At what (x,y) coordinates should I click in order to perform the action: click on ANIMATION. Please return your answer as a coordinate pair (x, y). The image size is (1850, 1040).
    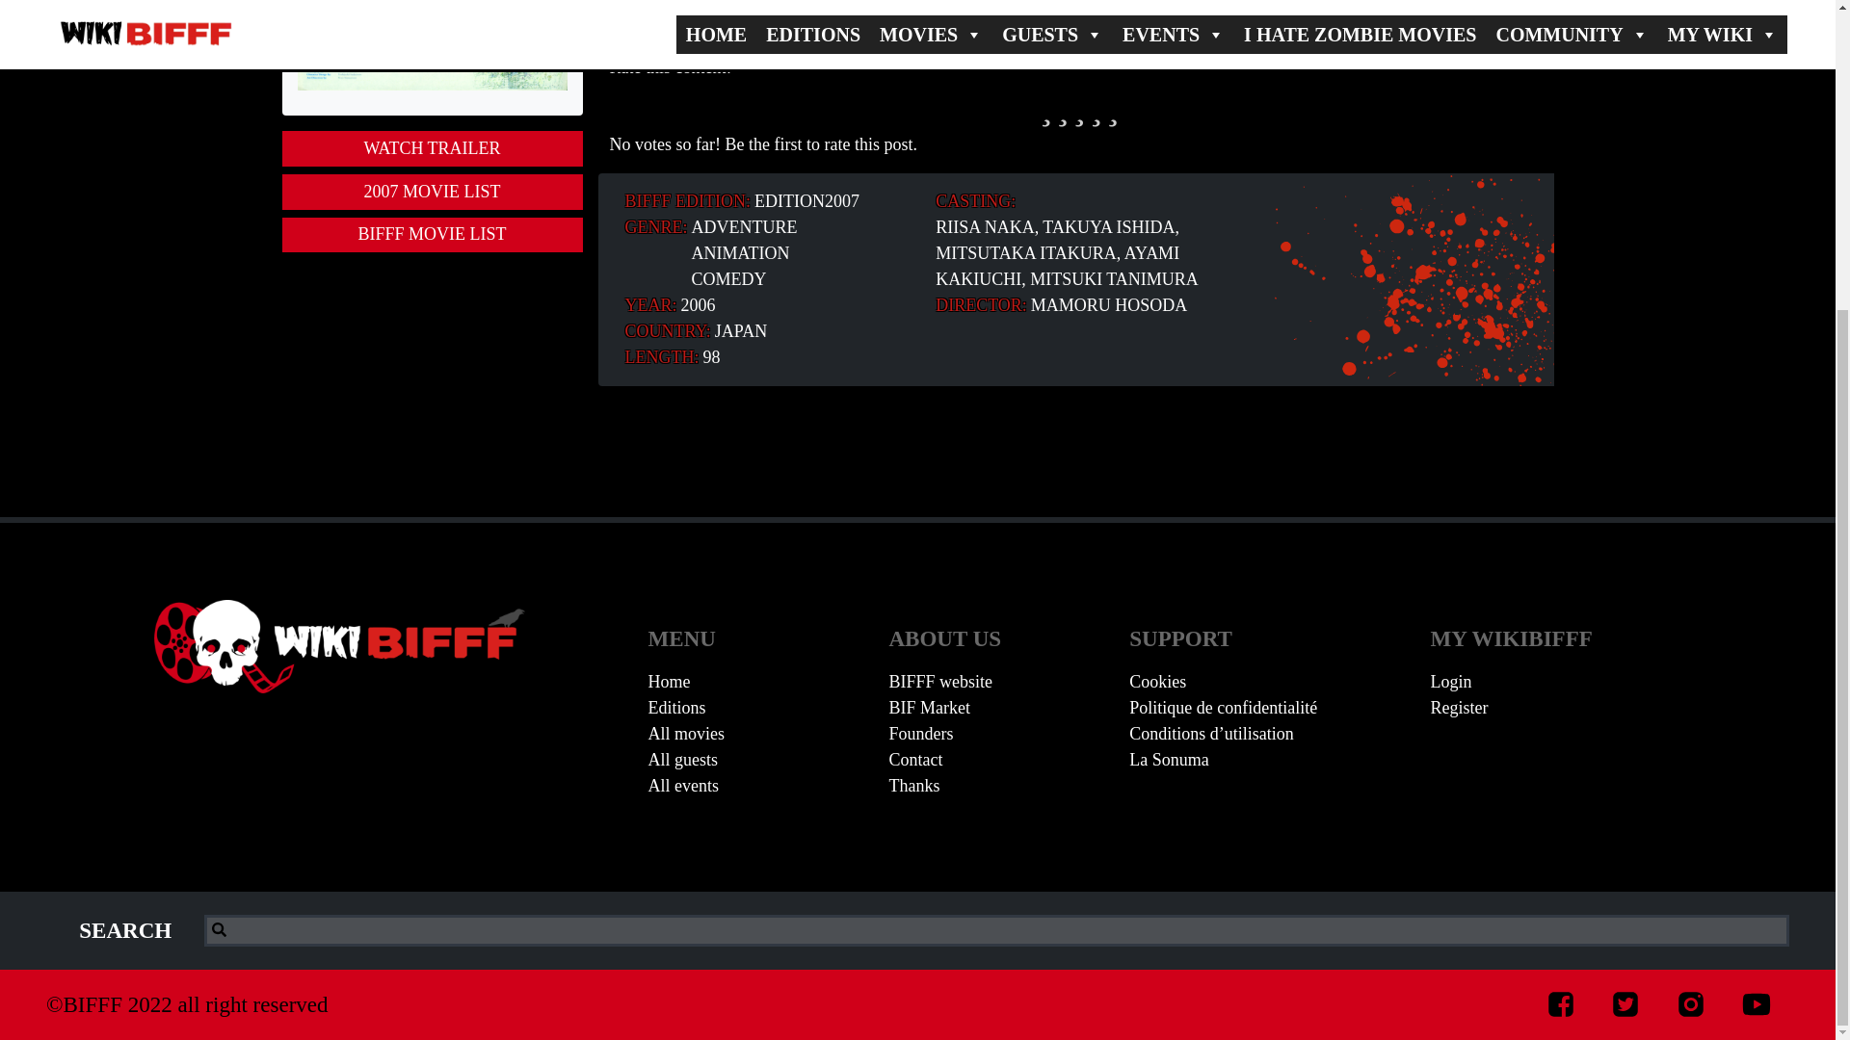
    Looking at the image, I should click on (740, 252).